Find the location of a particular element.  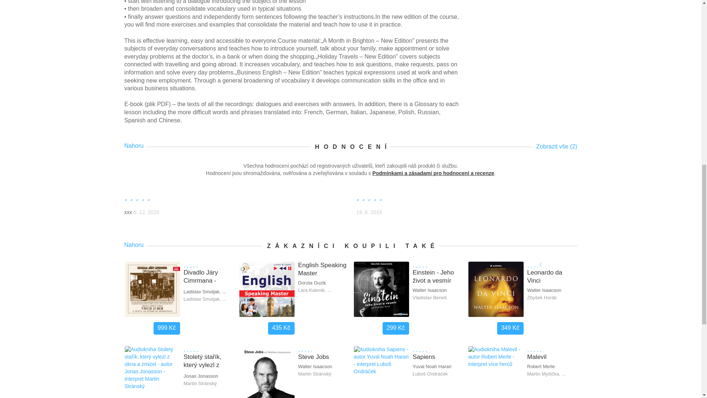

Steve Jobs is located at coordinates (323, 357).